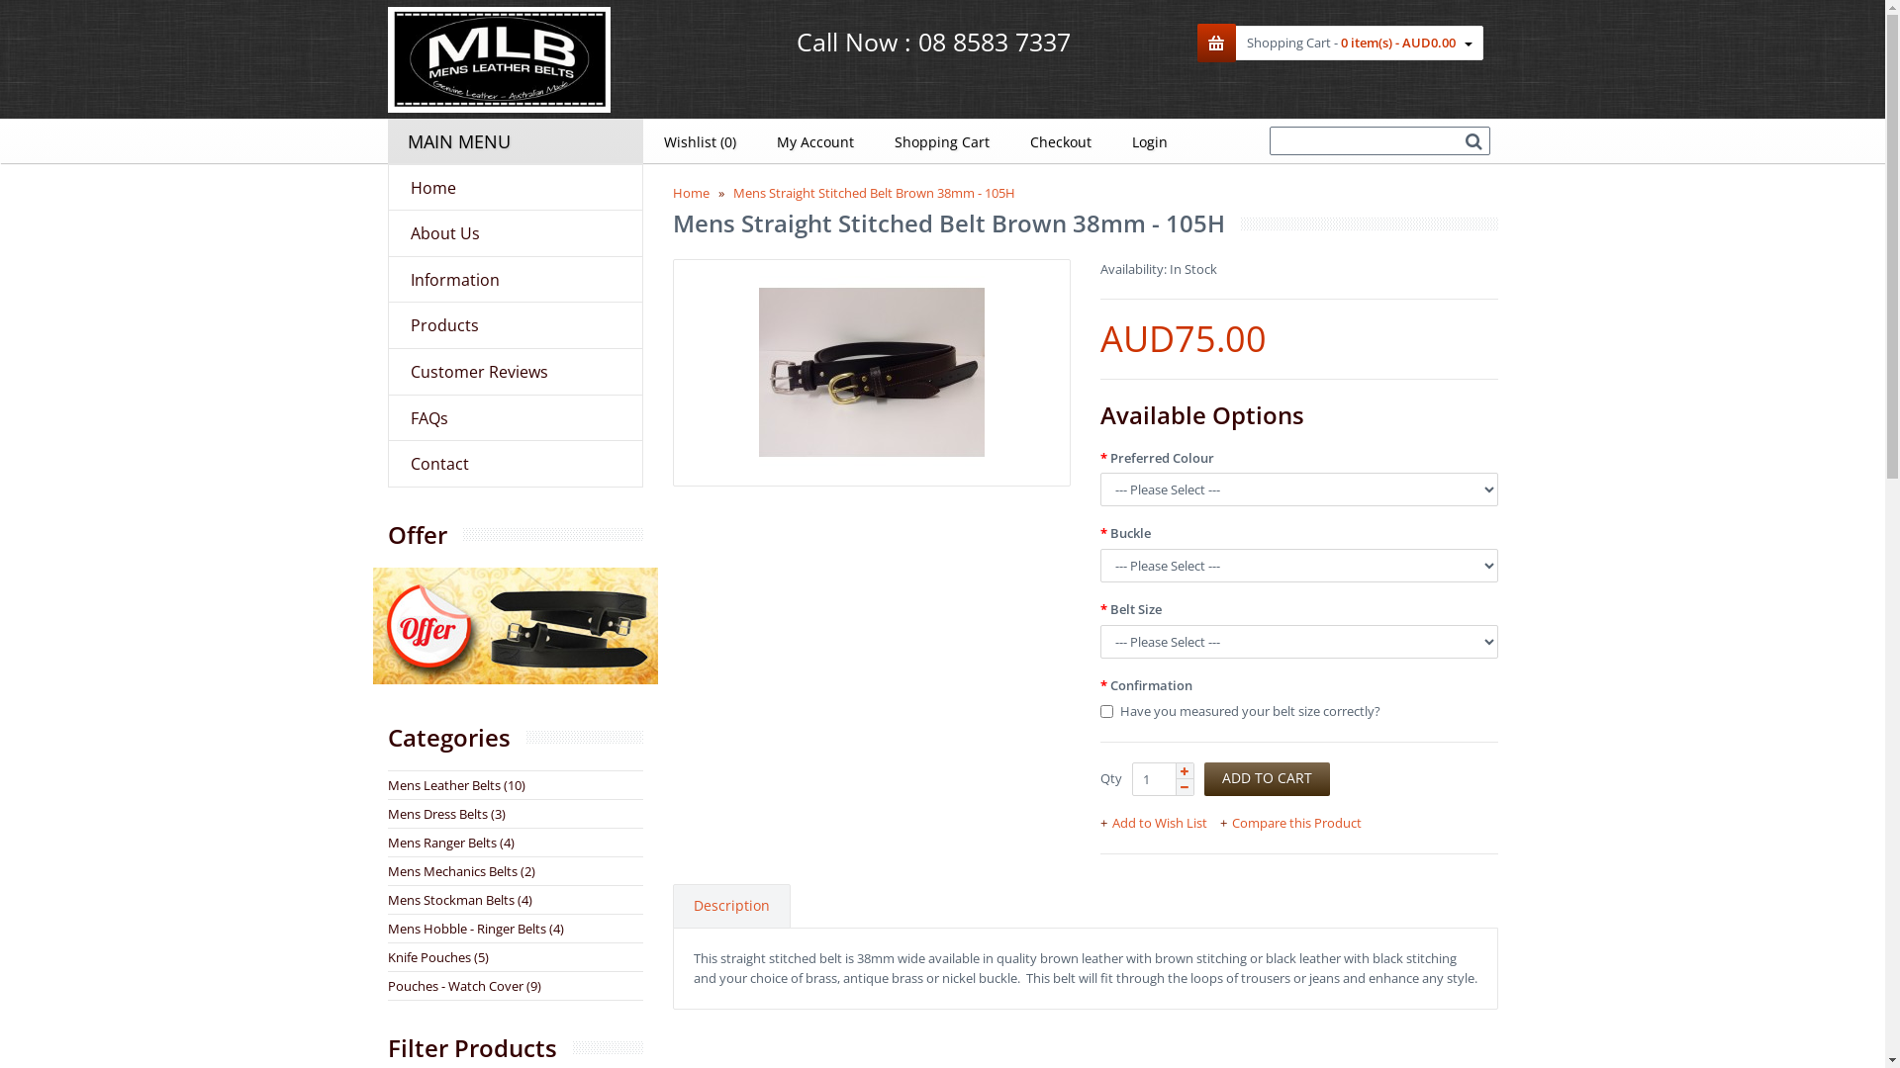 This screenshot has width=1900, height=1068. Describe the element at coordinates (700, 140) in the screenshot. I see `Wishlist (0)` at that location.